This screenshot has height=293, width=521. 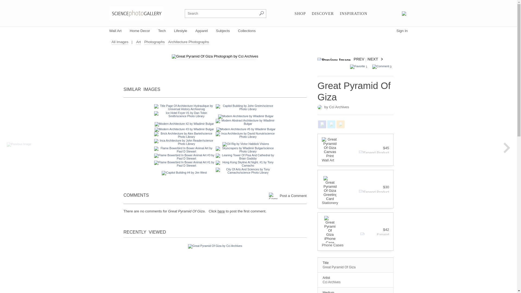 What do you see at coordinates (381, 59) in the screenshot?
I see `Next Image` at bounding box center [381, 59].